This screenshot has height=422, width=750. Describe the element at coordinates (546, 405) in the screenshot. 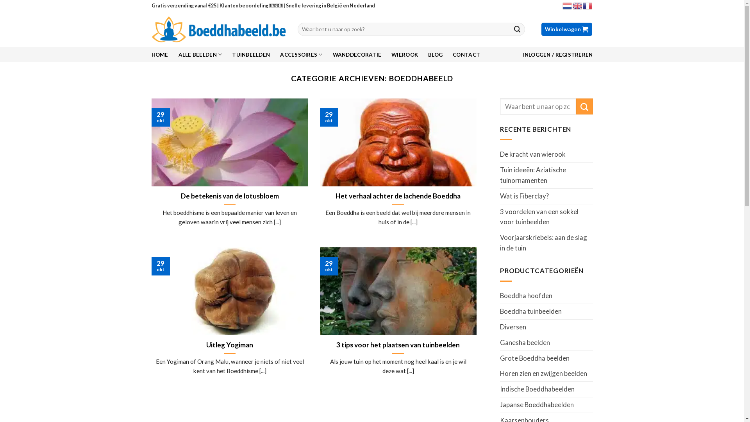

I see `Japanse Boeddhabeelden` at that location.